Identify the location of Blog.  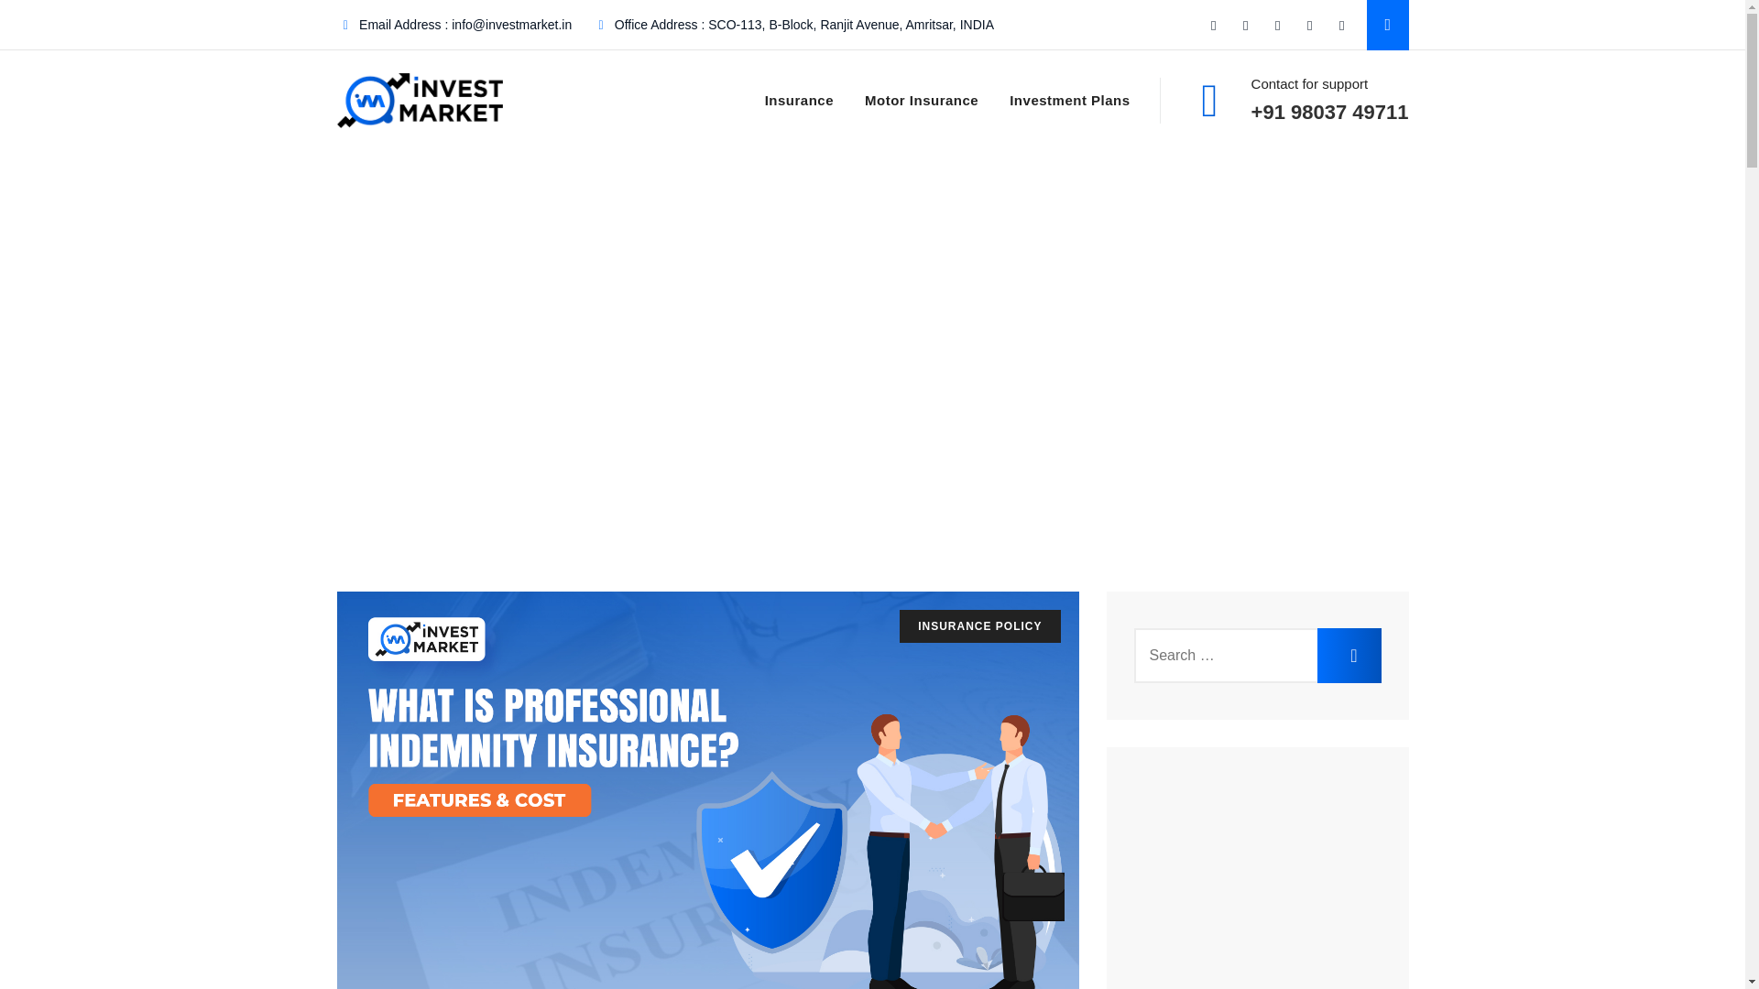
(454, 382).